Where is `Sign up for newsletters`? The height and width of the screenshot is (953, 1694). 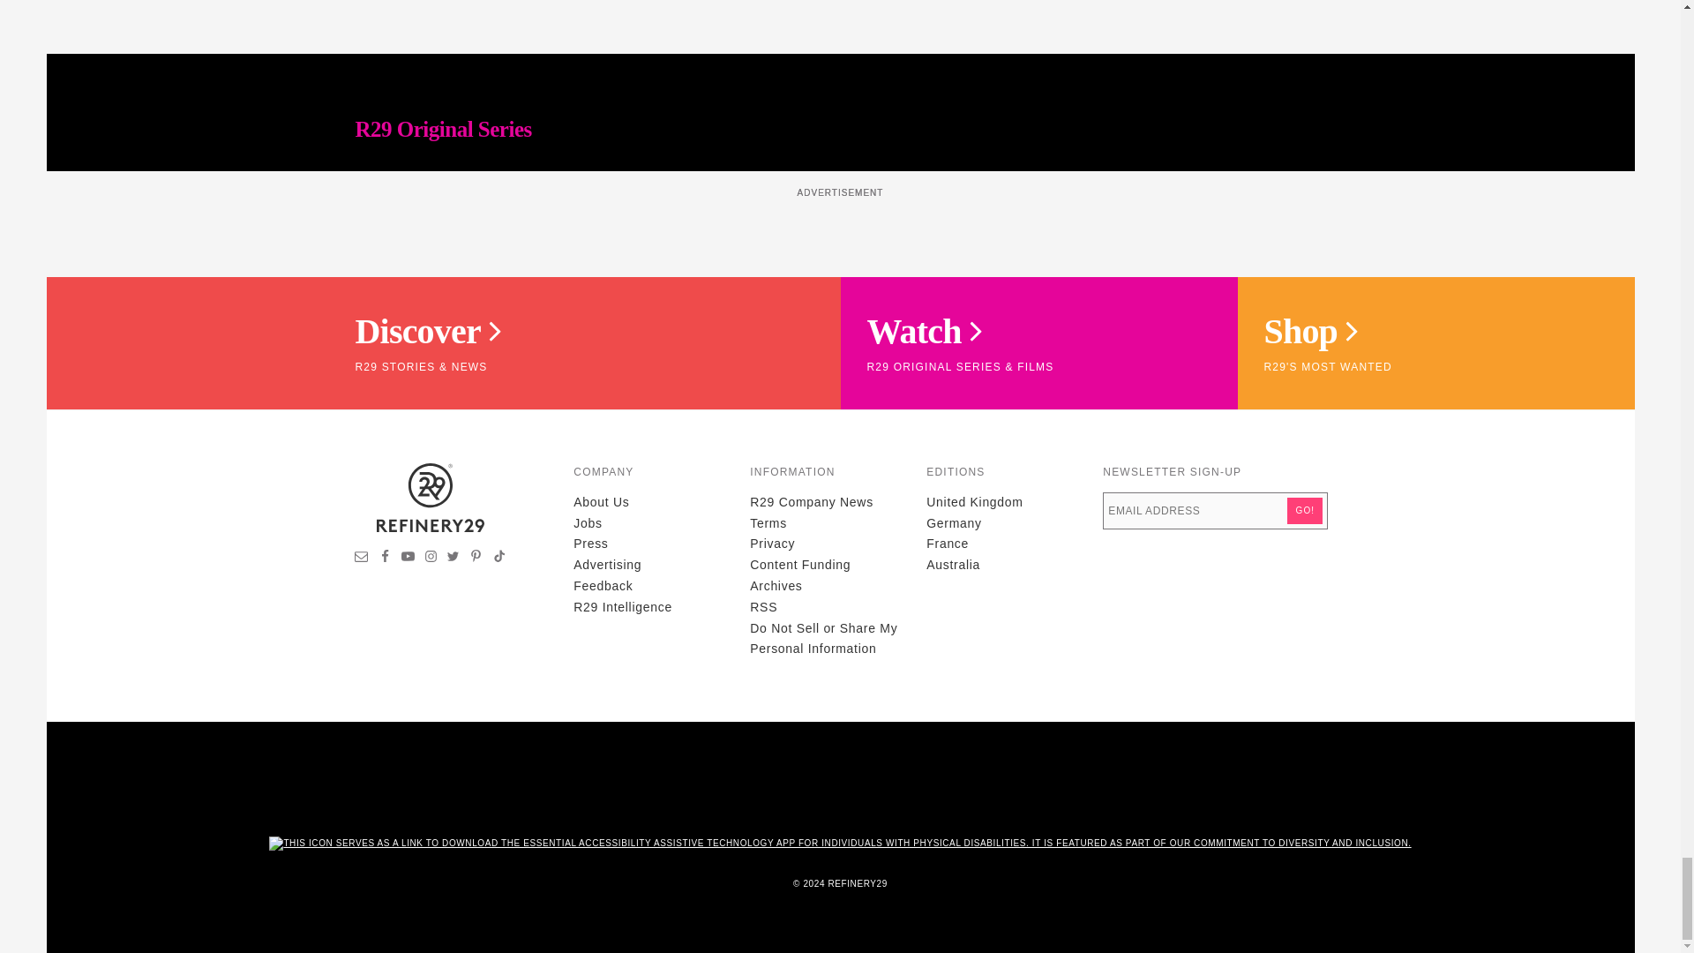 Sign up for newsletters is located at coordinates (362, 559).